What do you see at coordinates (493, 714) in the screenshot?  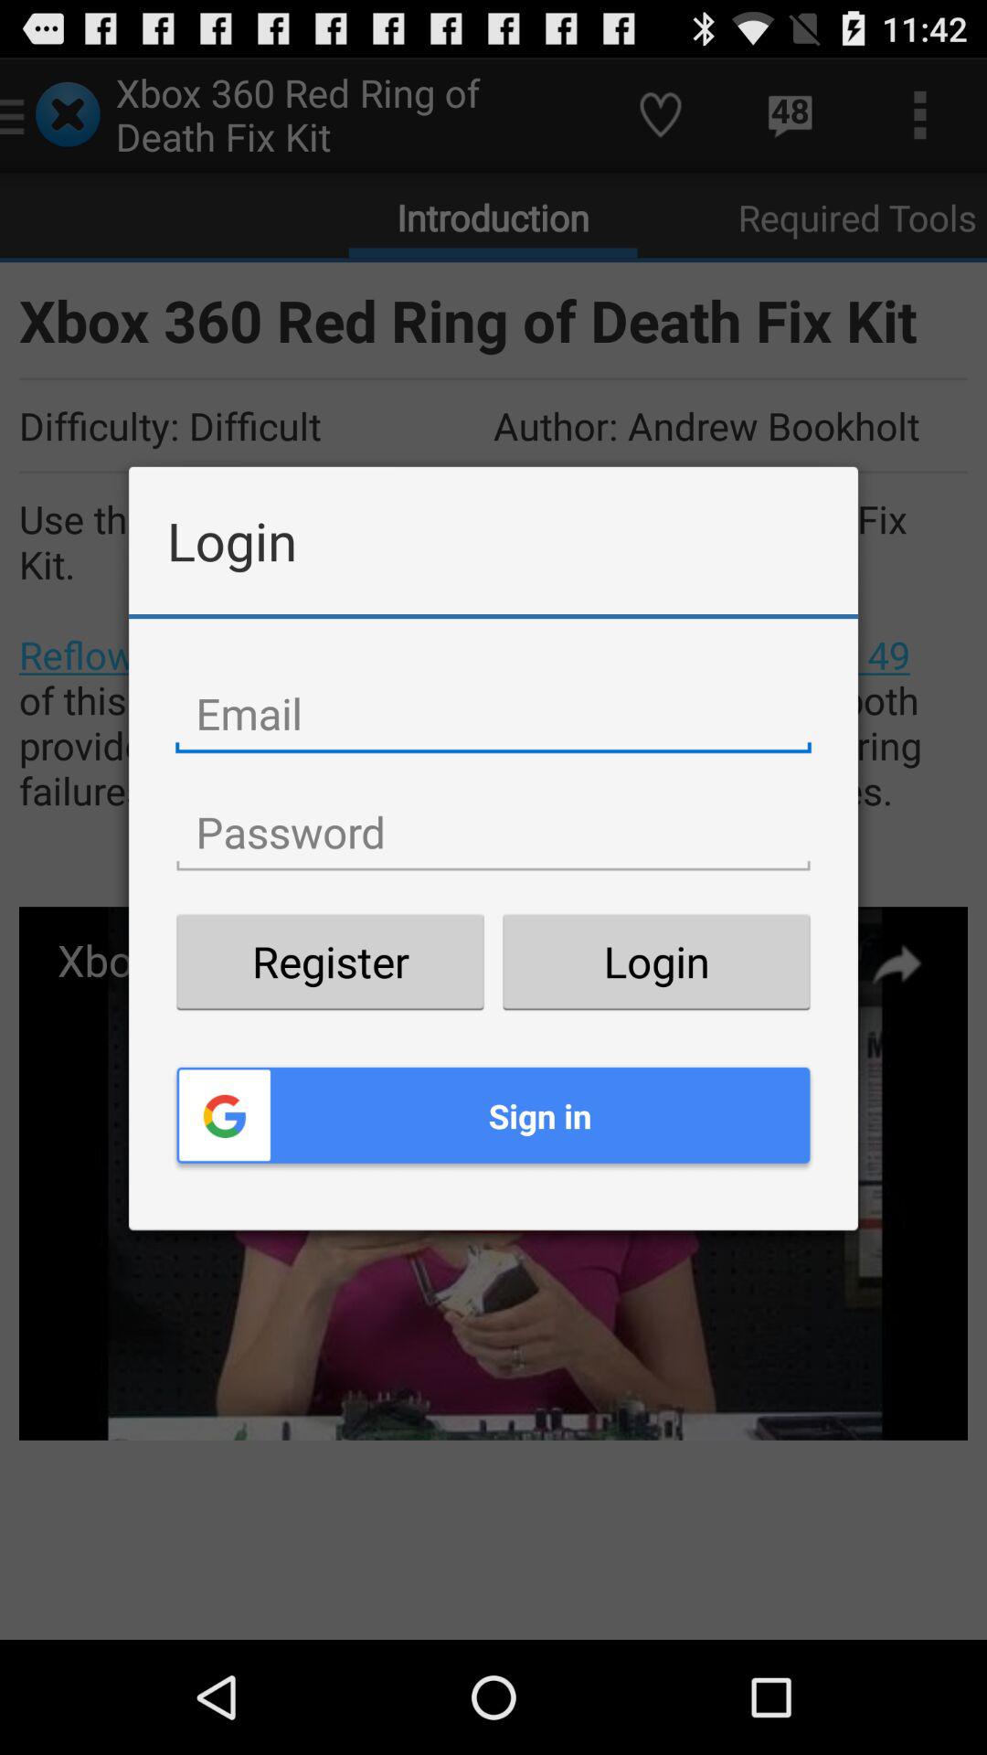 I see `email text box` at bounding box center [493, 714].